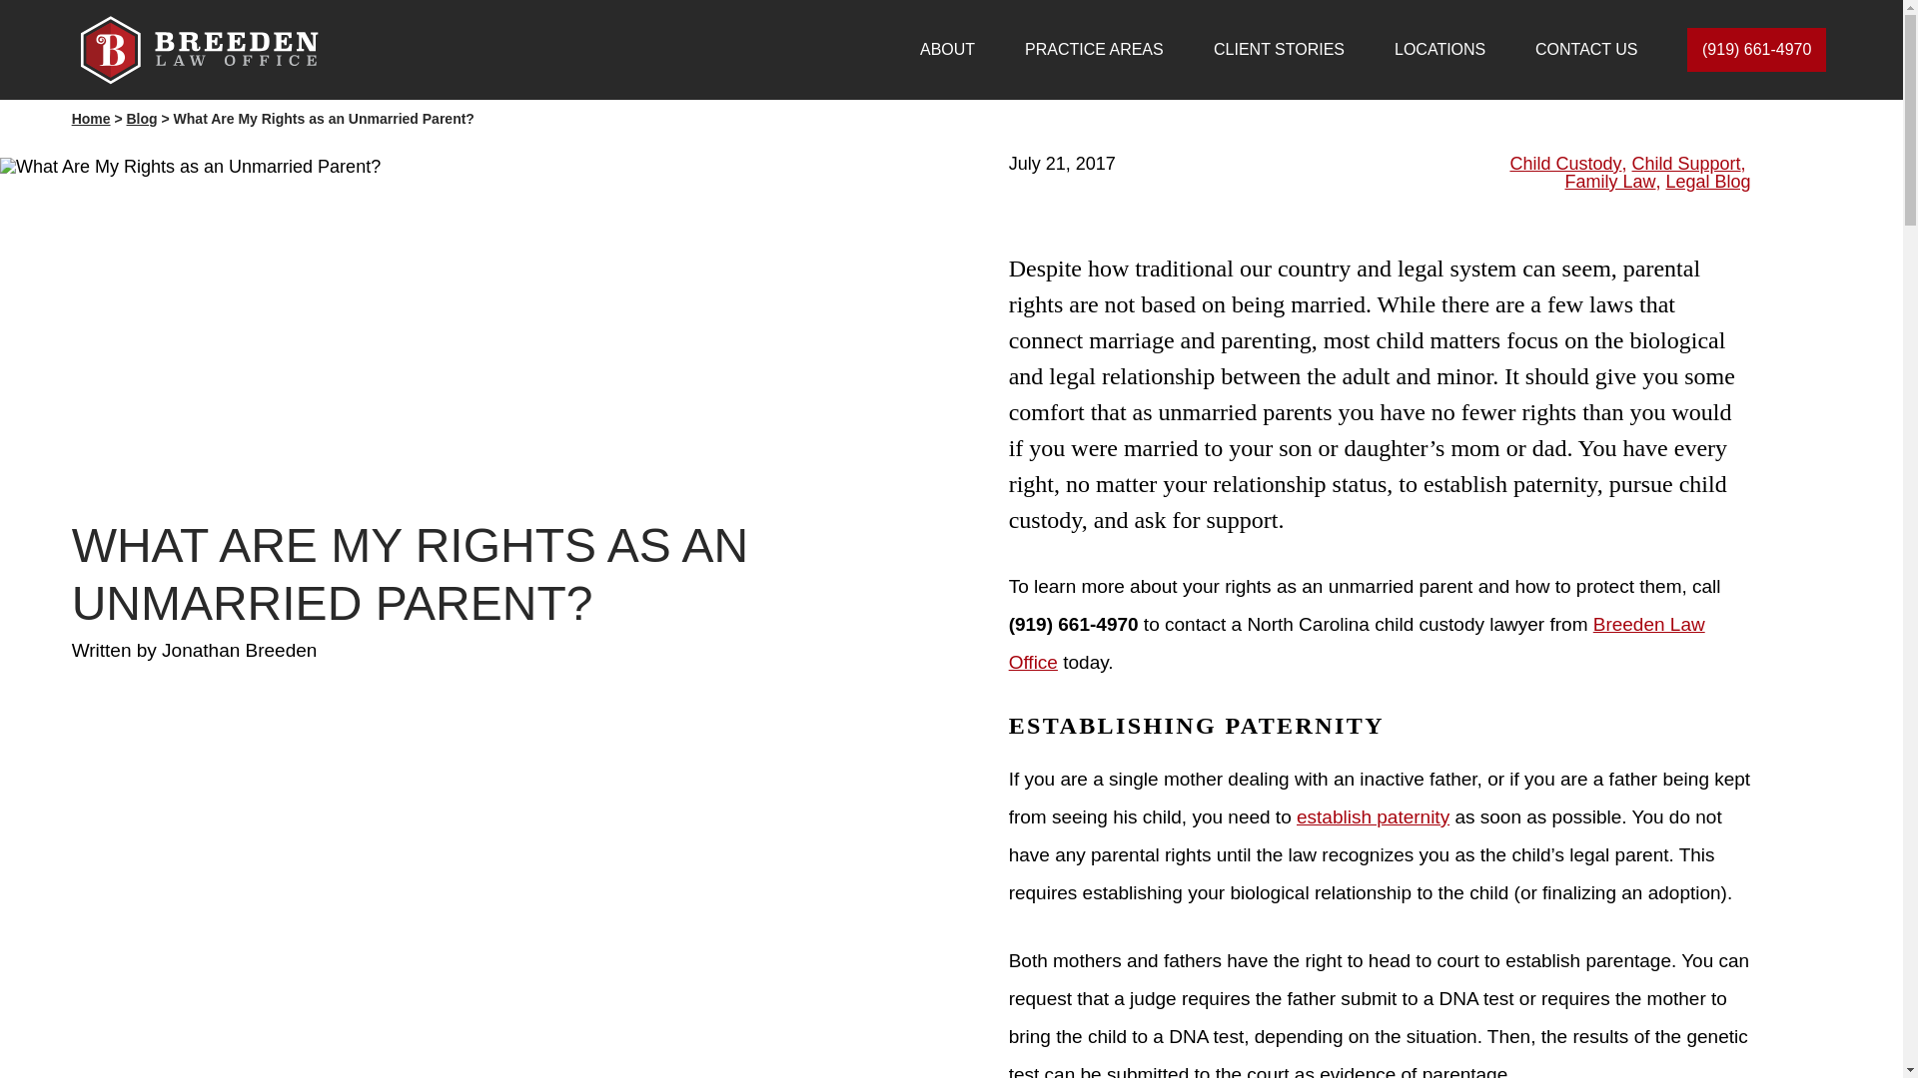 The width and height of the screenshot is (1918, 1078). Describe the element at coordinates (1357, 643) in the screenshot. I see `Breeden Law Office` at that location.